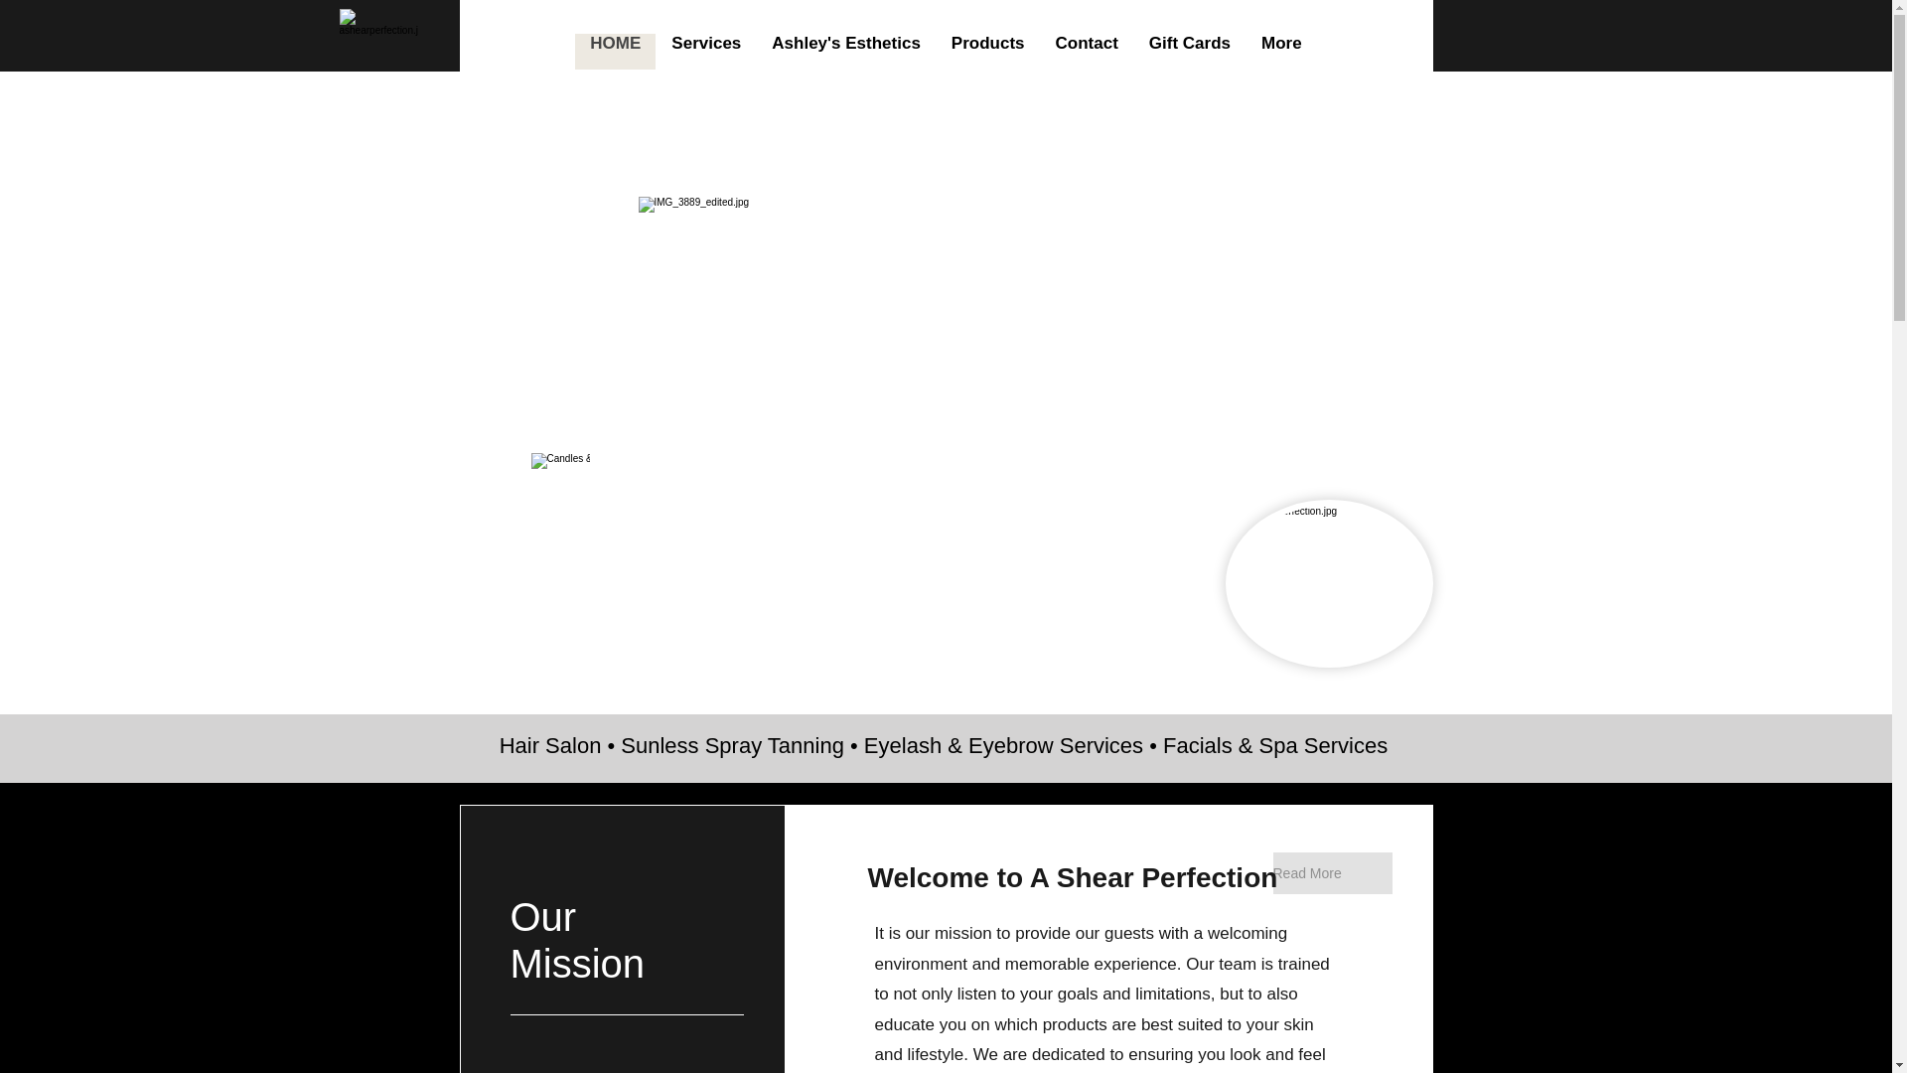  What do you see at coordinates (705, 52) in the screenshot?
I see `Services` at bounding box center [705, 52].